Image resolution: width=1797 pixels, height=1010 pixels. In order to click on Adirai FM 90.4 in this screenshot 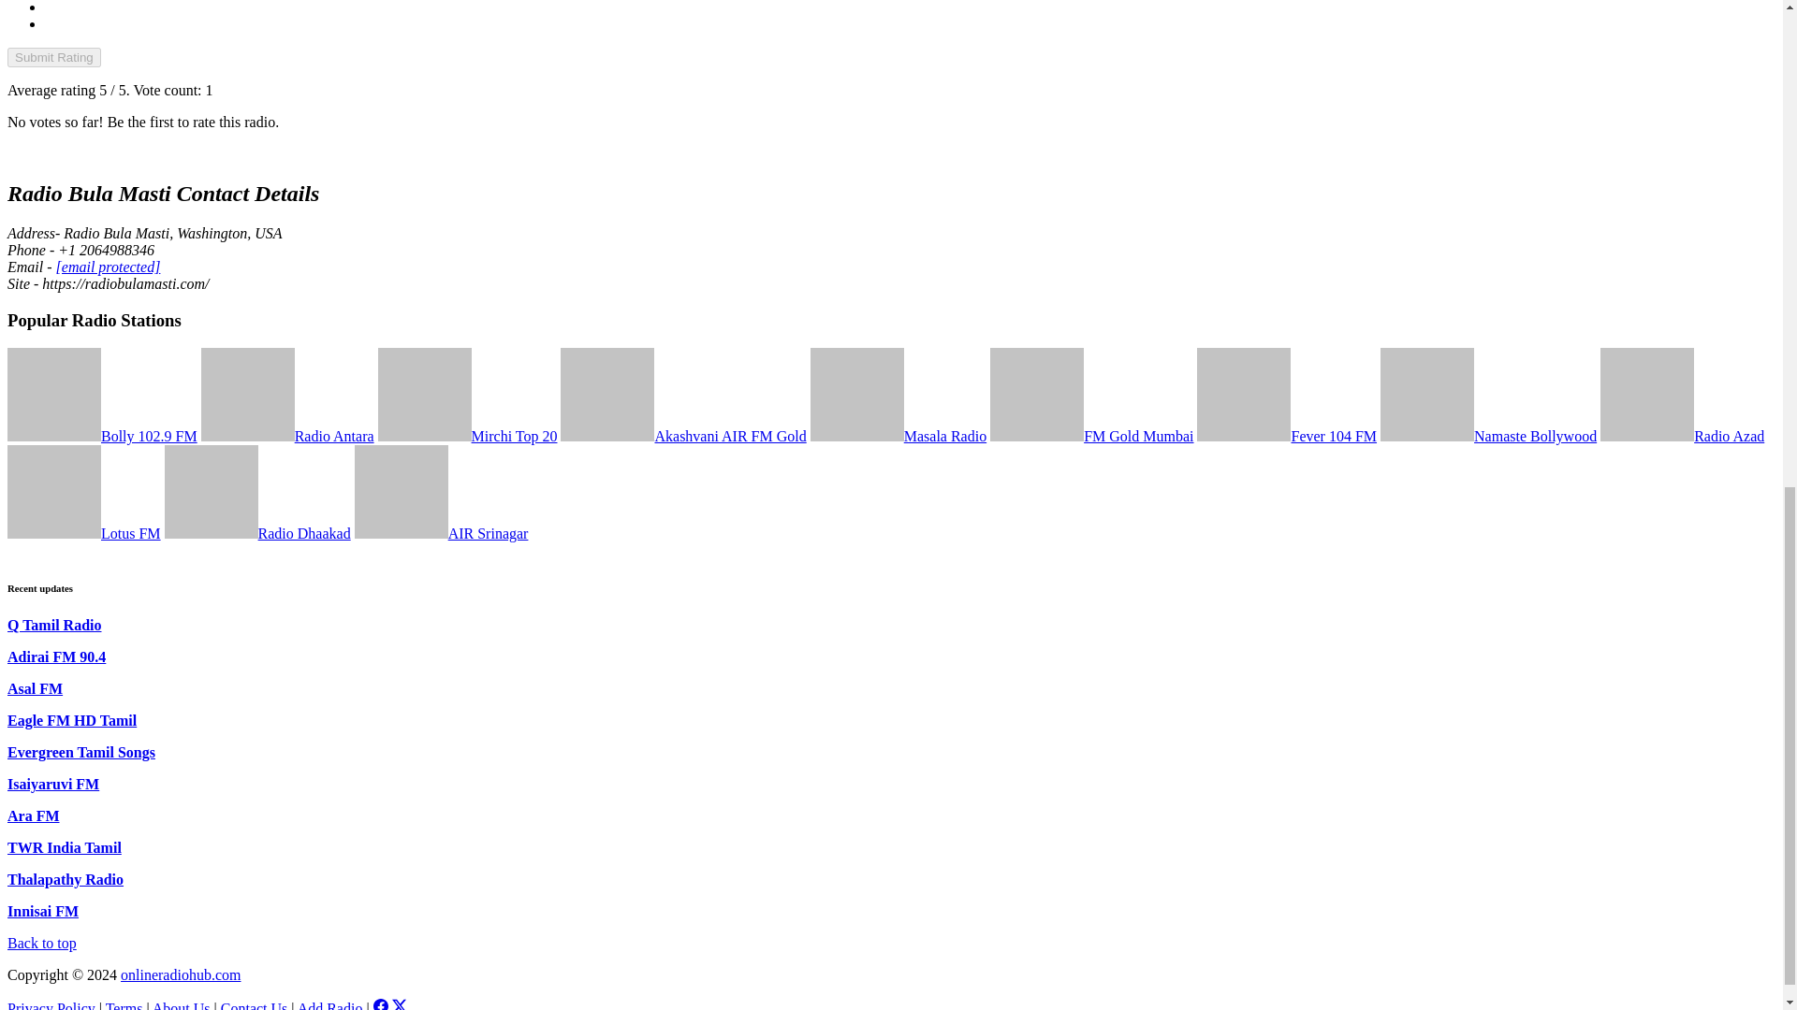, I will do `click(56, 656)`.